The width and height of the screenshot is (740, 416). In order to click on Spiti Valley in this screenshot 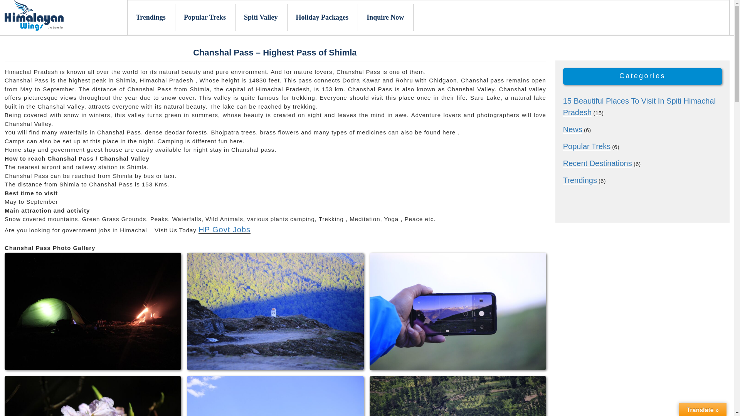, I will do `click(261, 17)`.